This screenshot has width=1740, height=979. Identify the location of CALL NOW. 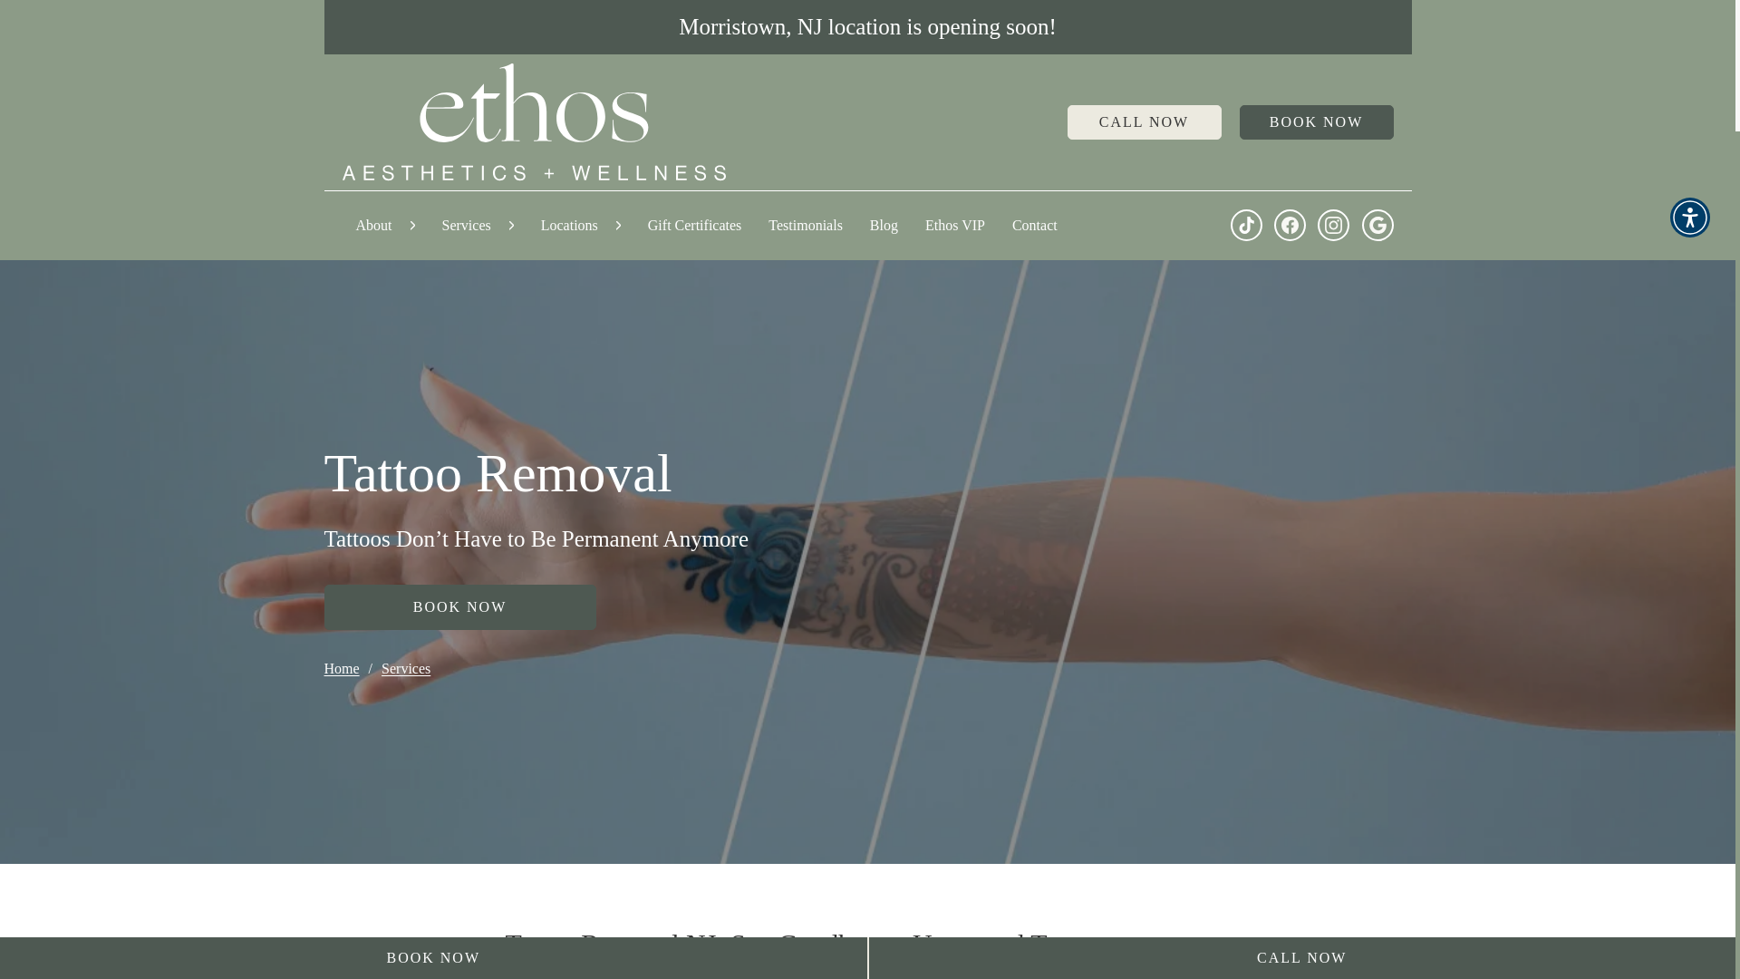
(1144, 121).